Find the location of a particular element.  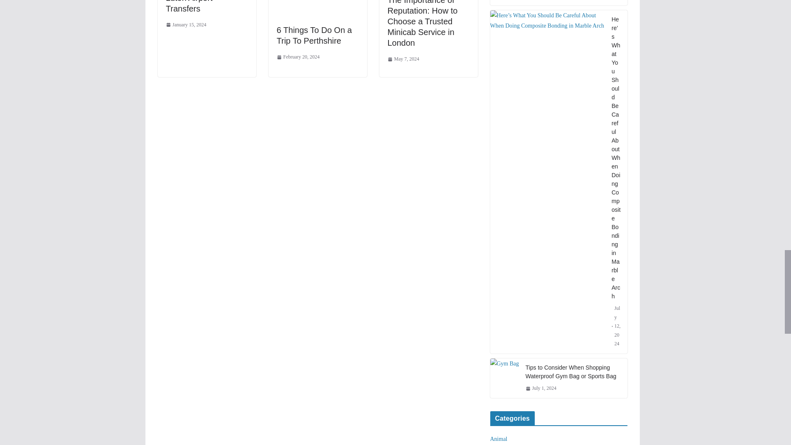

10:49 am is located at coordinates (298, 57).